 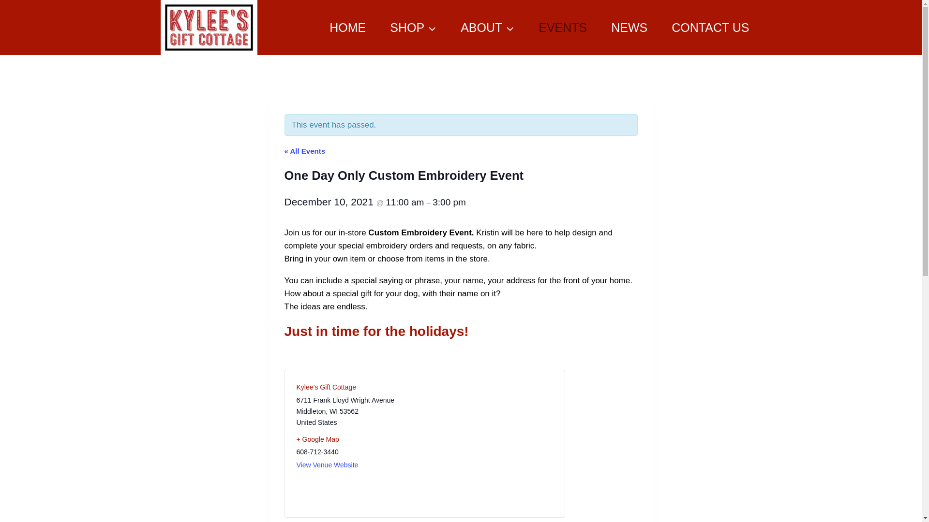 I want to click on Click to view a Google Map, so click(x=356, y=439).